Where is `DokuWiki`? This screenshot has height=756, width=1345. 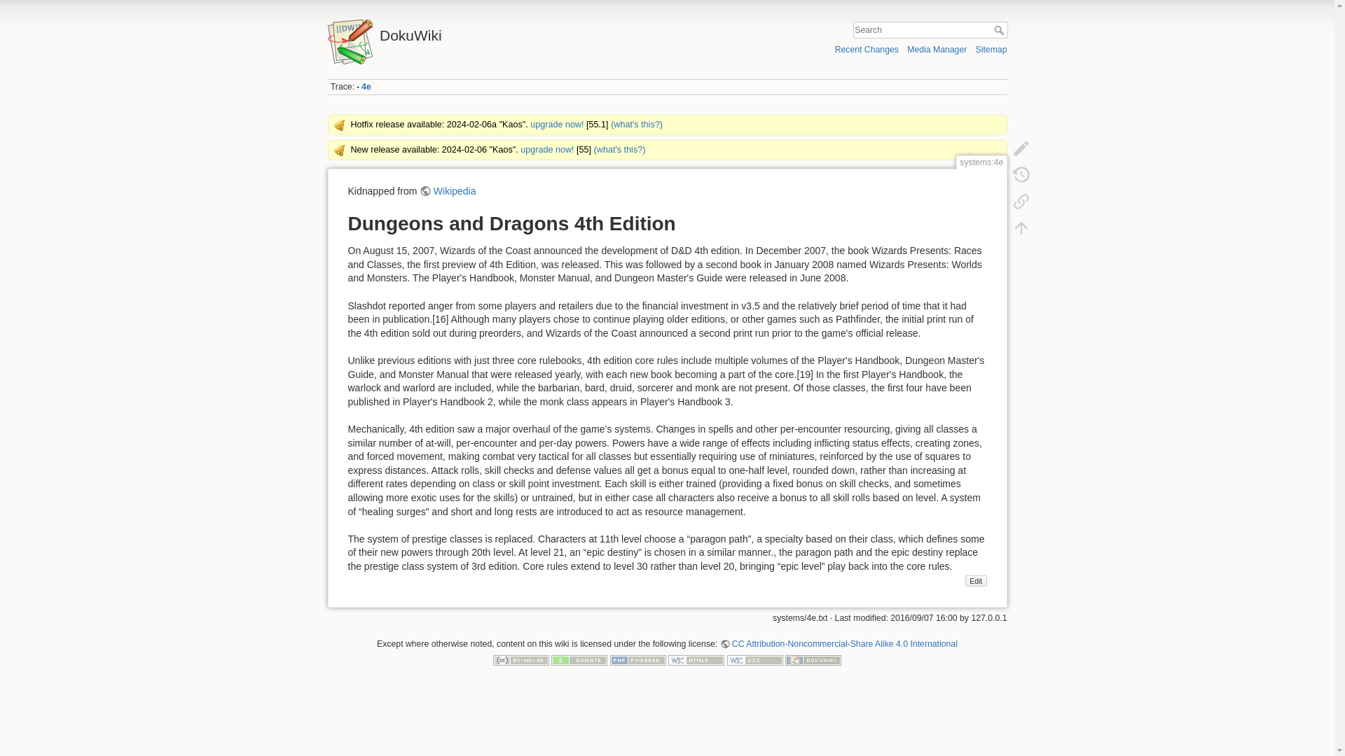
DokuWiki is located at coordinates (494, 31).